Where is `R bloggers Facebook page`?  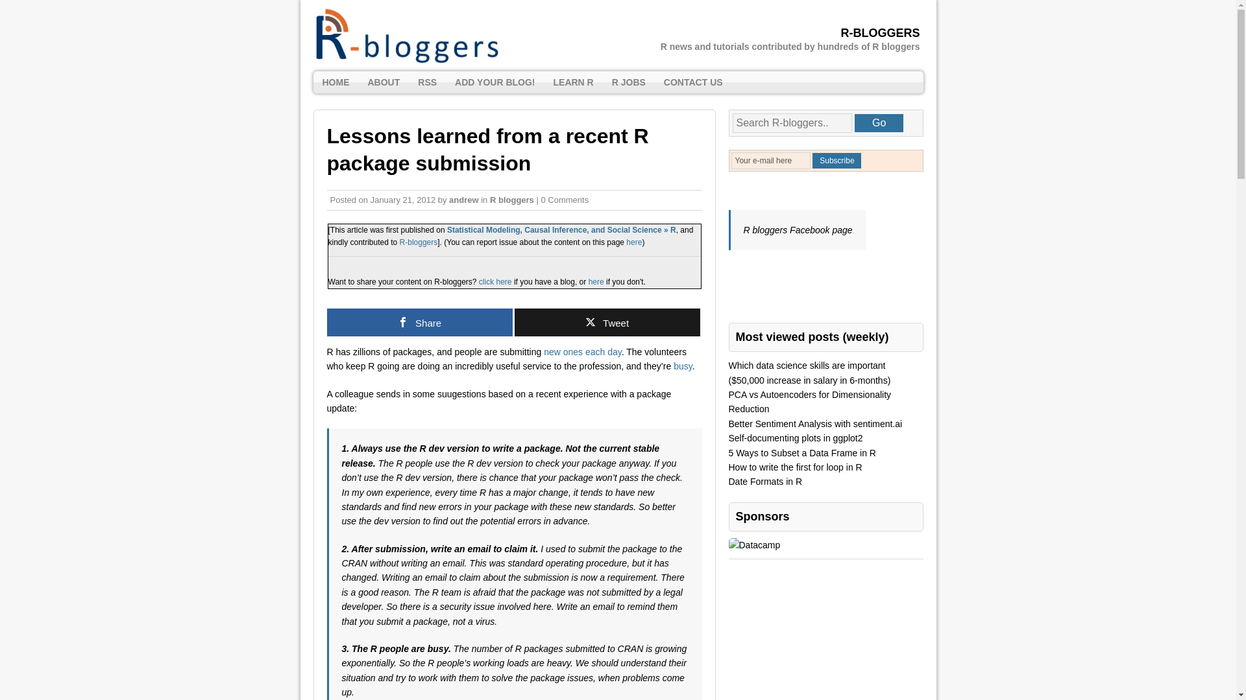
R bloggers Facebook page is located at coordinates (798, 229).